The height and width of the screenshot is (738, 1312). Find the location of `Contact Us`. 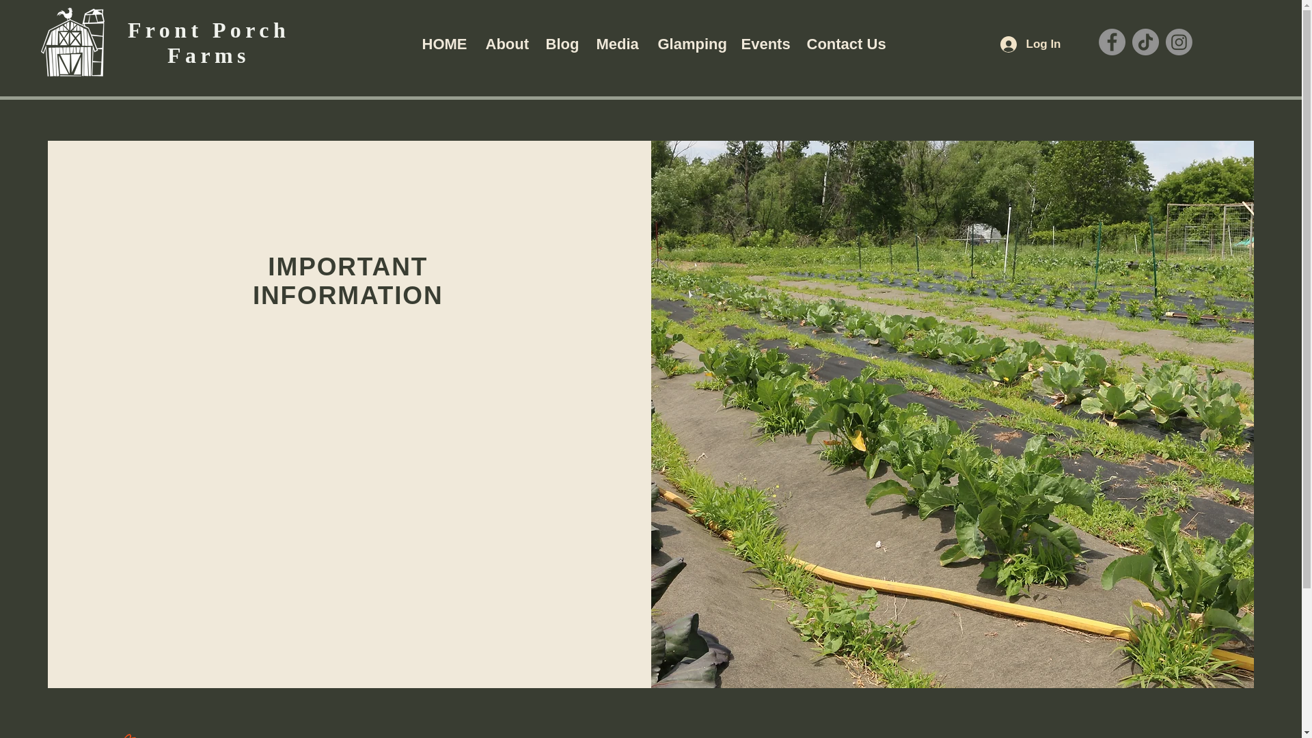

Contact Us is located at coordinates (843, 44).